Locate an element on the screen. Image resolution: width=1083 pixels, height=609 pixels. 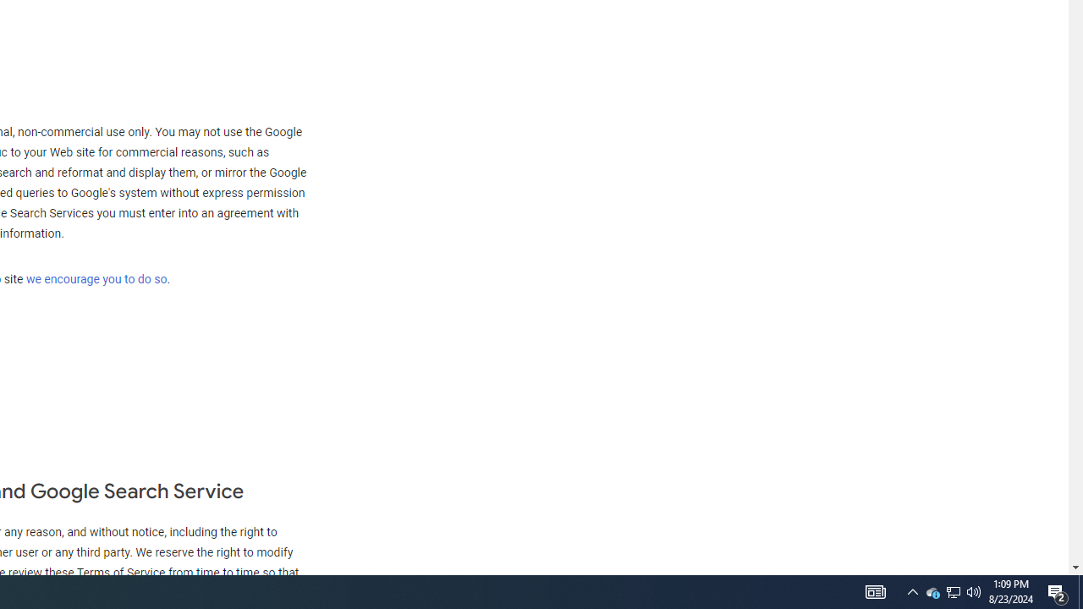
we encourage you to do so is located at coordinates (96, 279).